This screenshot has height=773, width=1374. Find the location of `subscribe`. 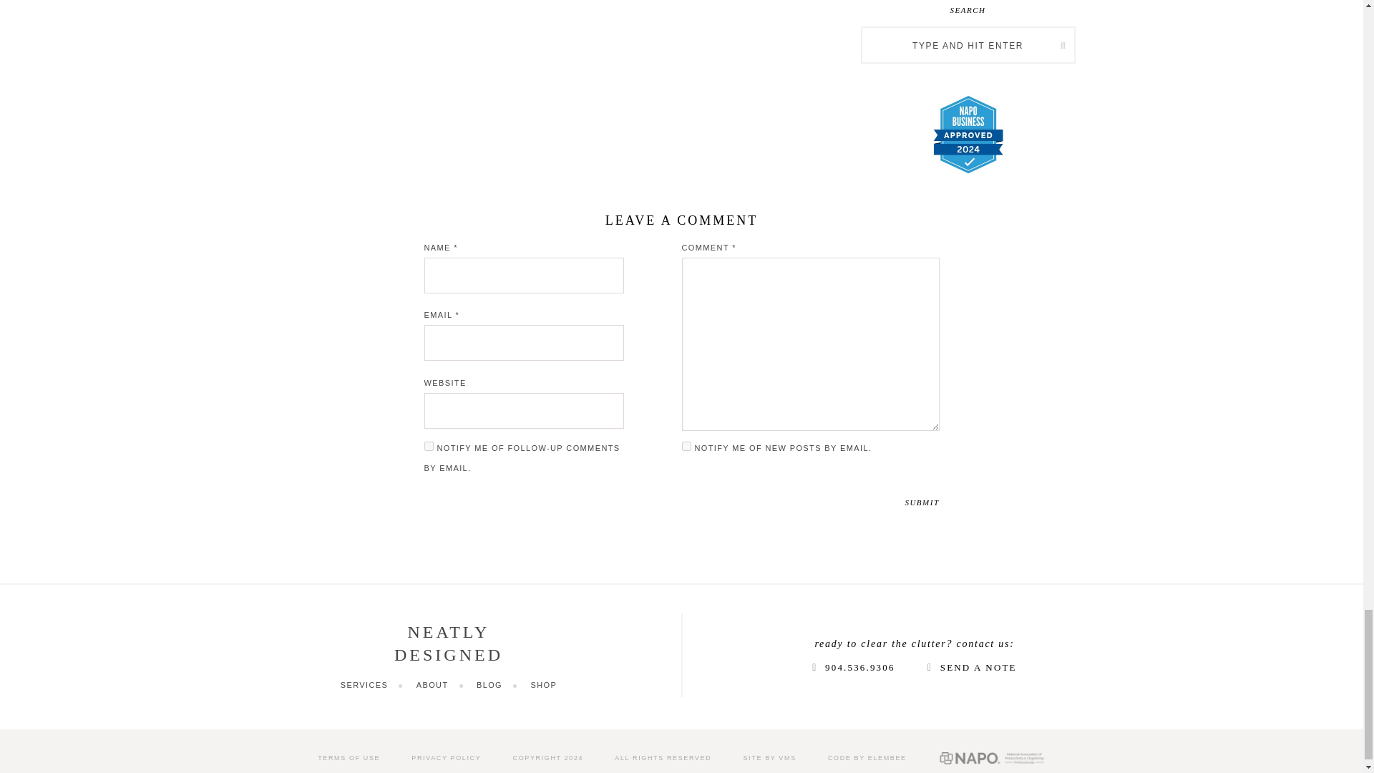

subscribe is located at coordinates (686, 445).